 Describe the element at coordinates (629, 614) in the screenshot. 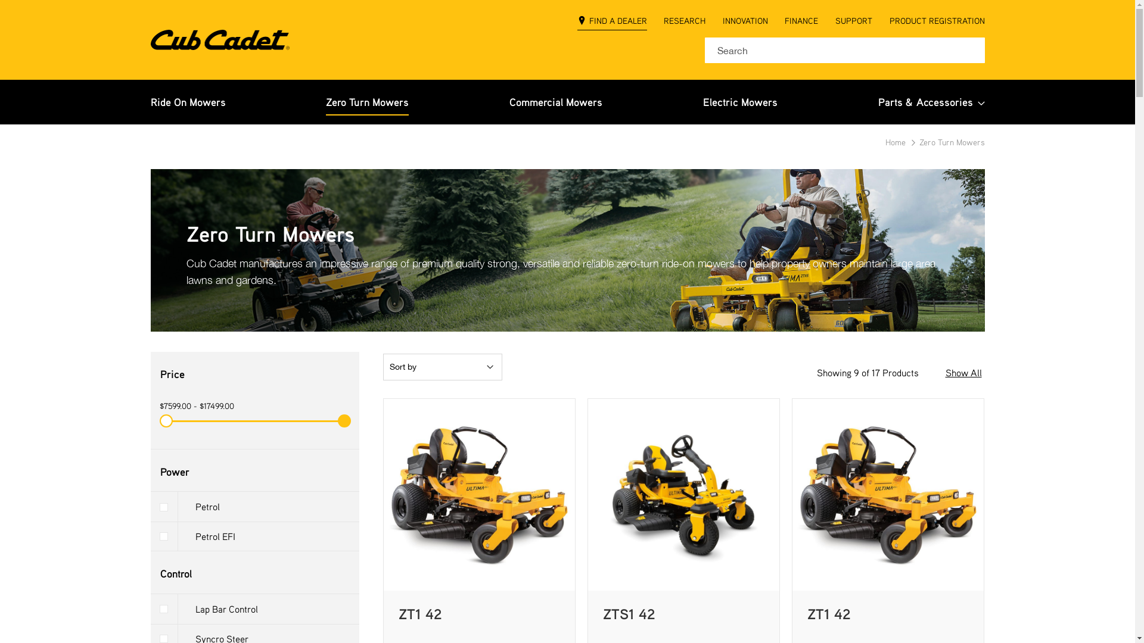

I see `ZTS1 42` at that location.